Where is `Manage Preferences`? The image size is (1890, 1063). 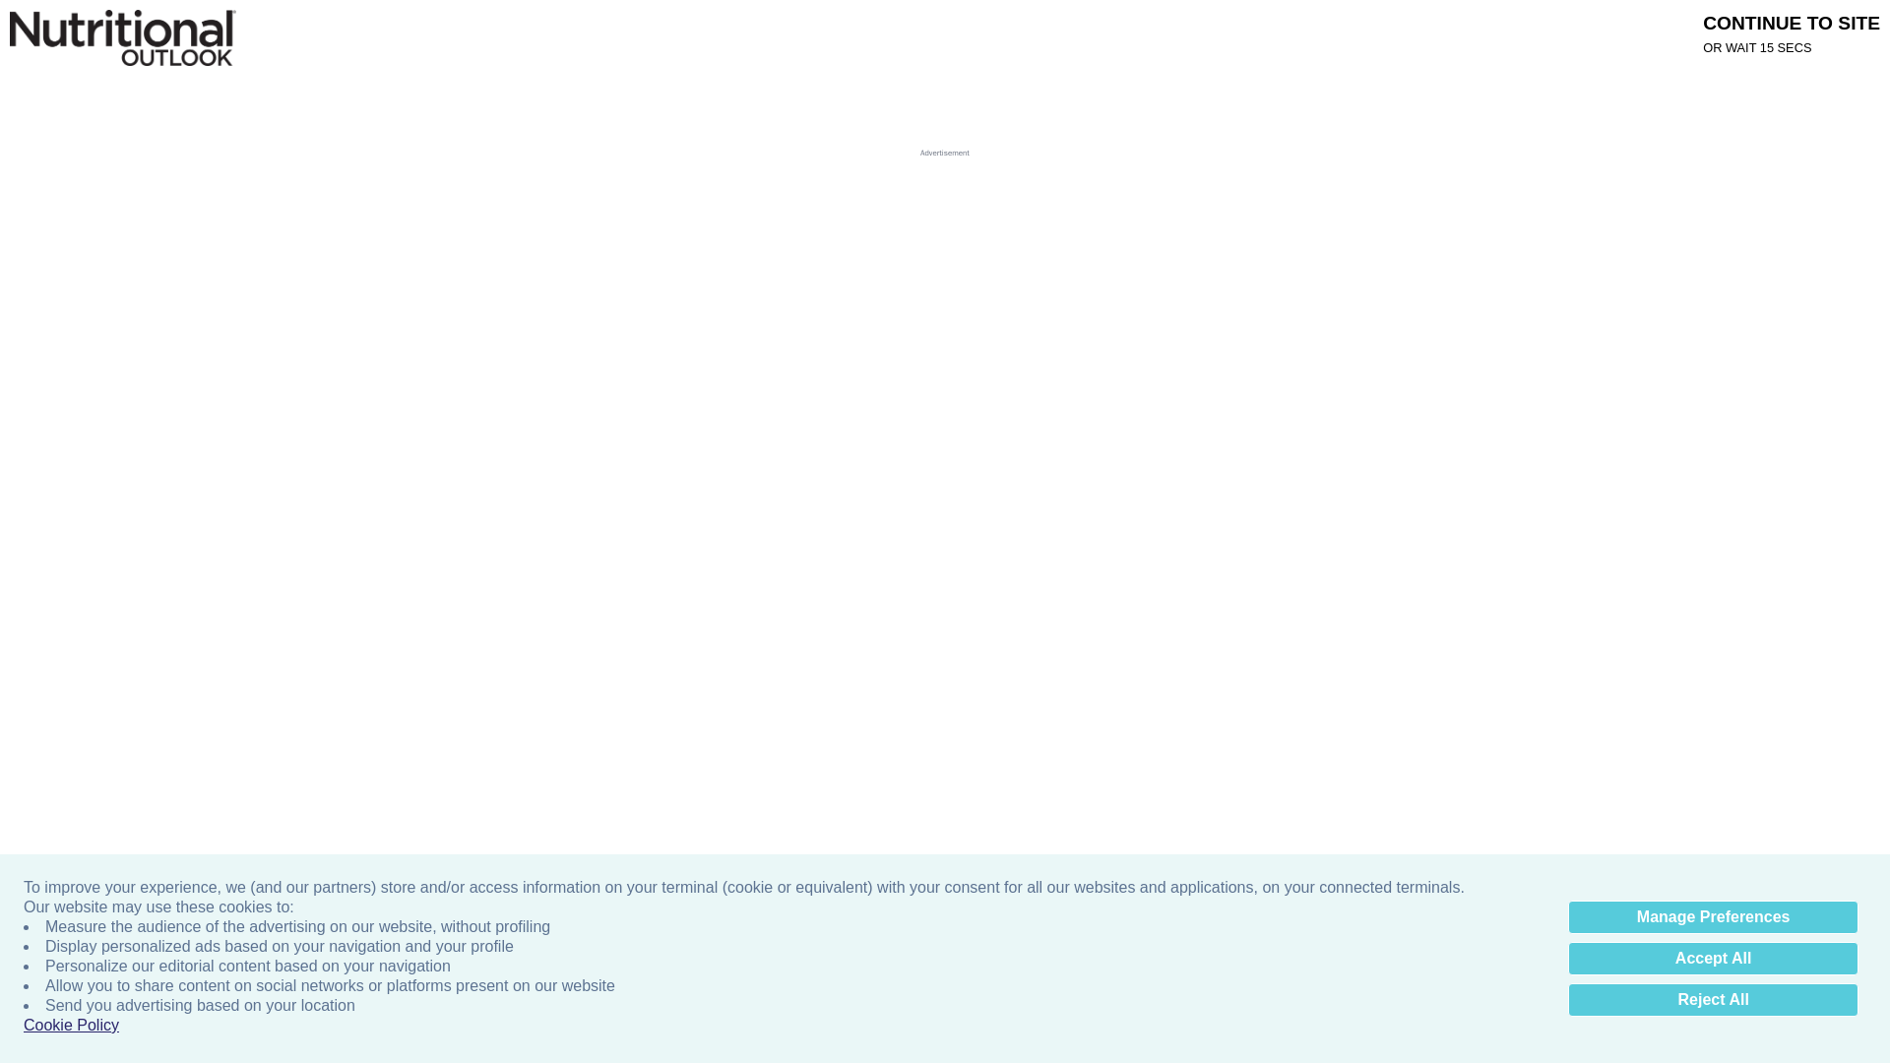
Manage Preferences is located at coordinates (1713, 917).